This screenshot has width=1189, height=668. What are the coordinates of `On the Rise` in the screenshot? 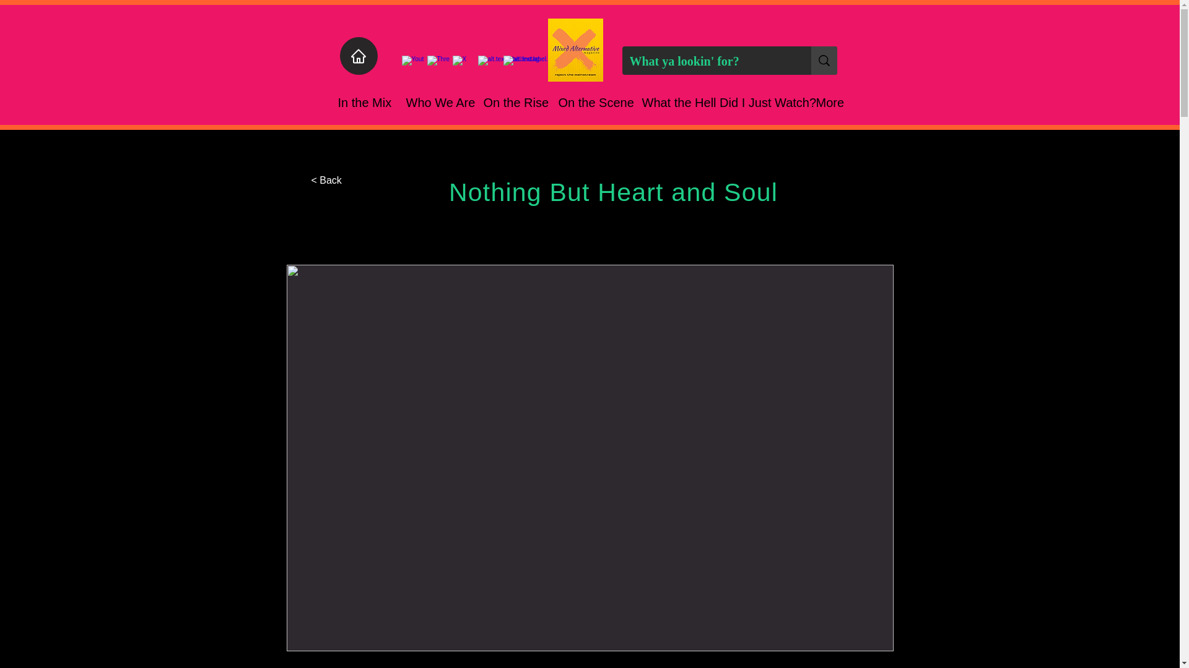 It's located at (512, 102).